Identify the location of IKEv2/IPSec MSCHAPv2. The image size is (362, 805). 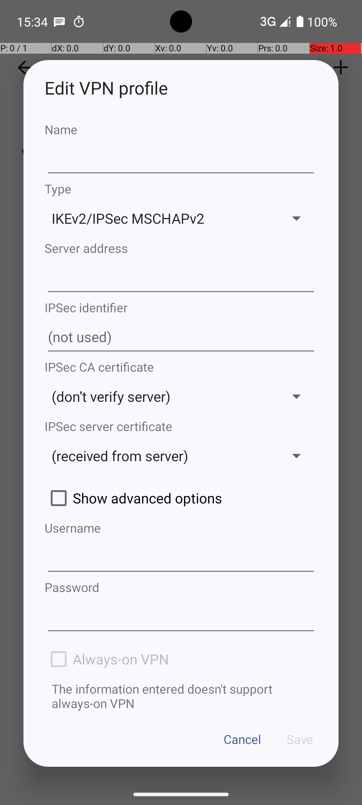
(160, 218).